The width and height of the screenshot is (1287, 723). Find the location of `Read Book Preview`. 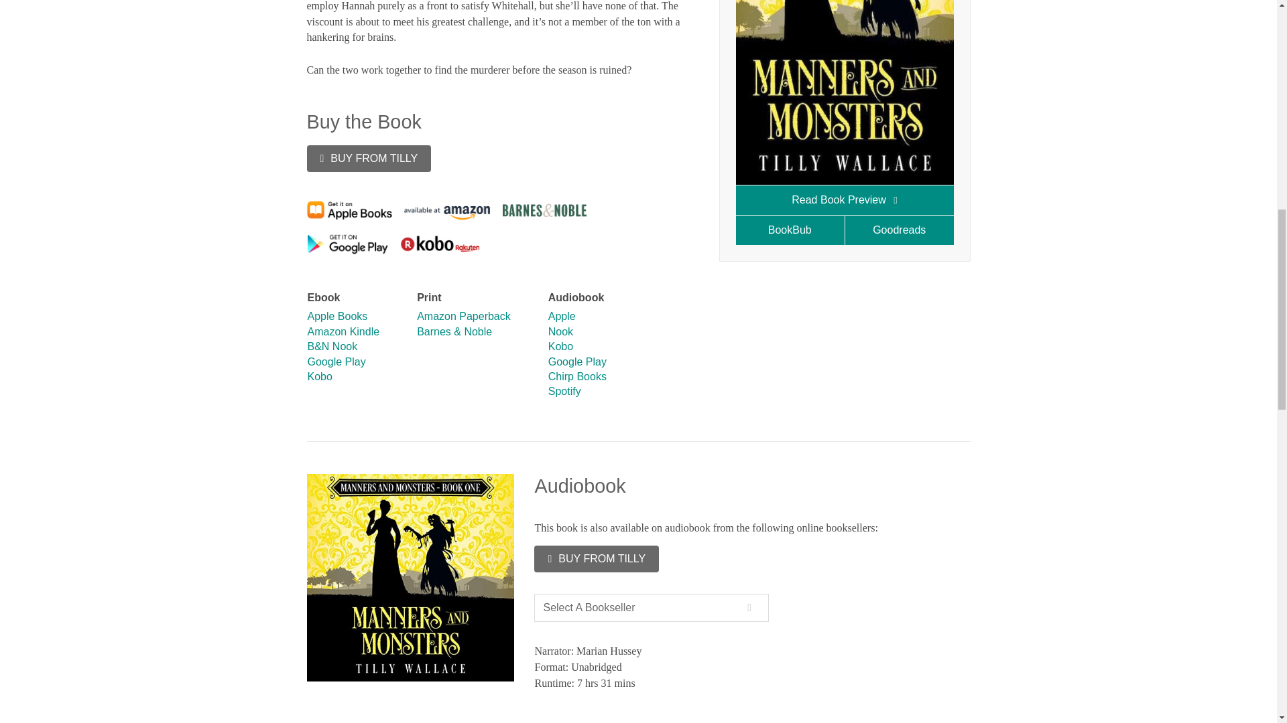

Read Book Preview is located at coordinates (845, 199).